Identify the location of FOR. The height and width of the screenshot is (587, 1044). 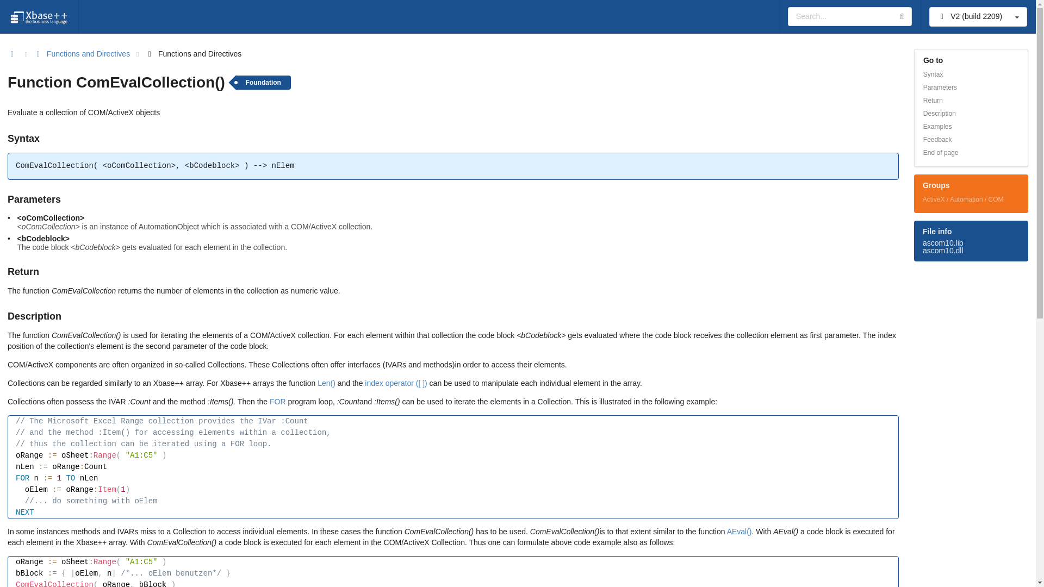
(277, 402).